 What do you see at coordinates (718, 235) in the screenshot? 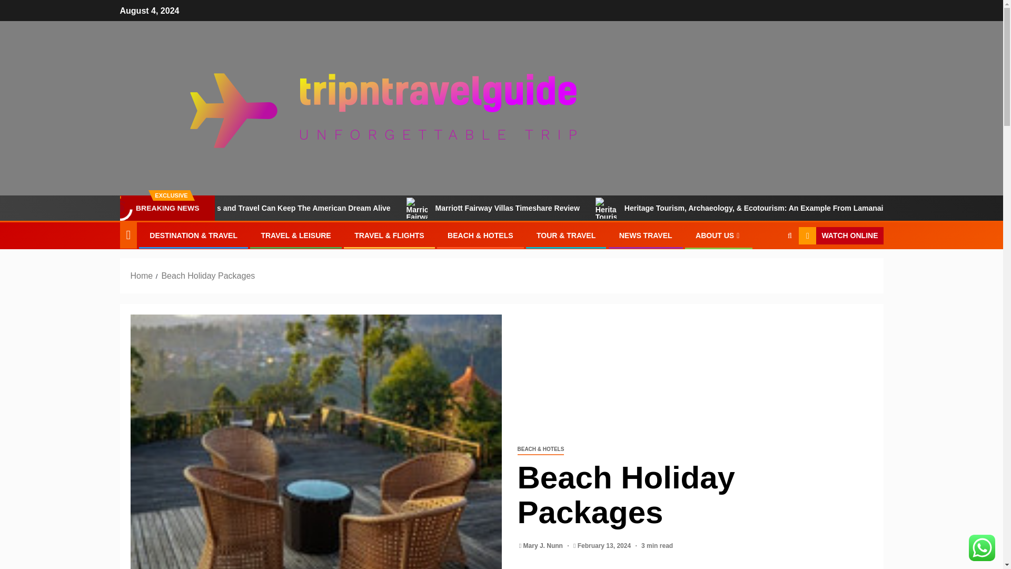
I see `ABOUT US` at bounding box center [718, 235].